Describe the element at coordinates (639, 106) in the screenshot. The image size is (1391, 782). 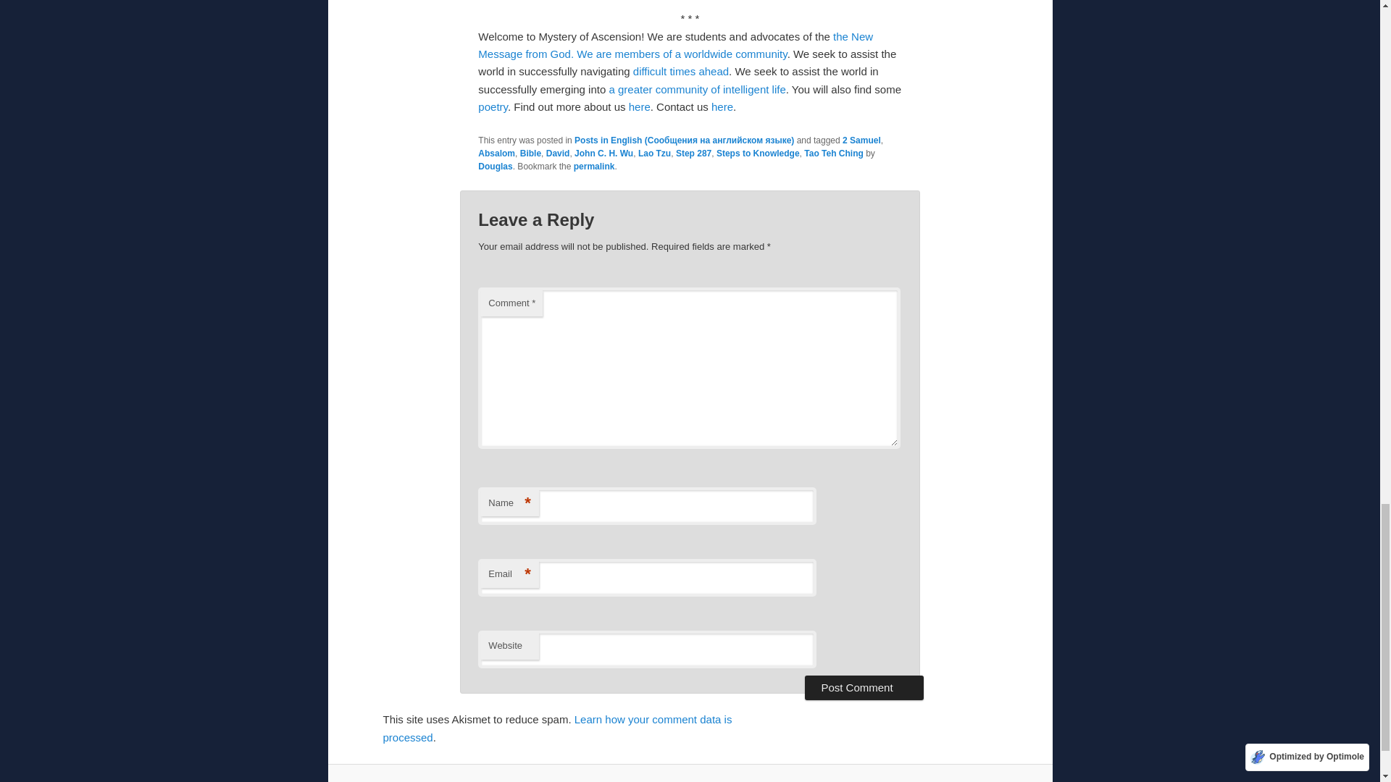
I see `here` at that location.